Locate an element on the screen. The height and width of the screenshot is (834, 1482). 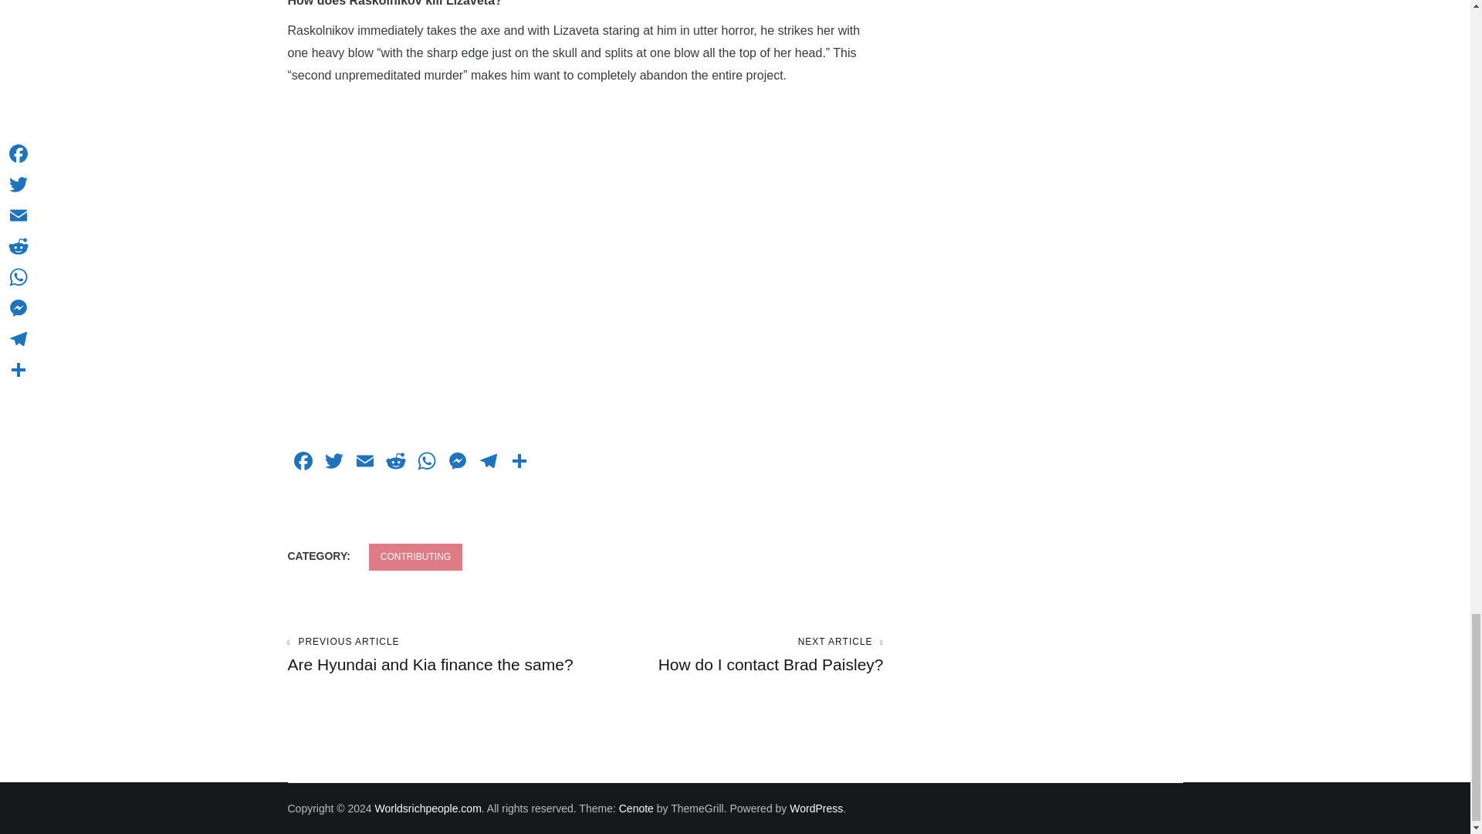
Email is located at coordinates (364, 463).